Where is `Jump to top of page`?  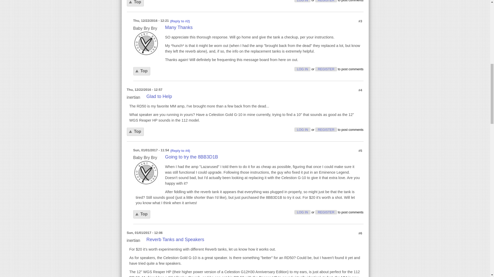
Jump to top of page is located at coordinates (142, 71).